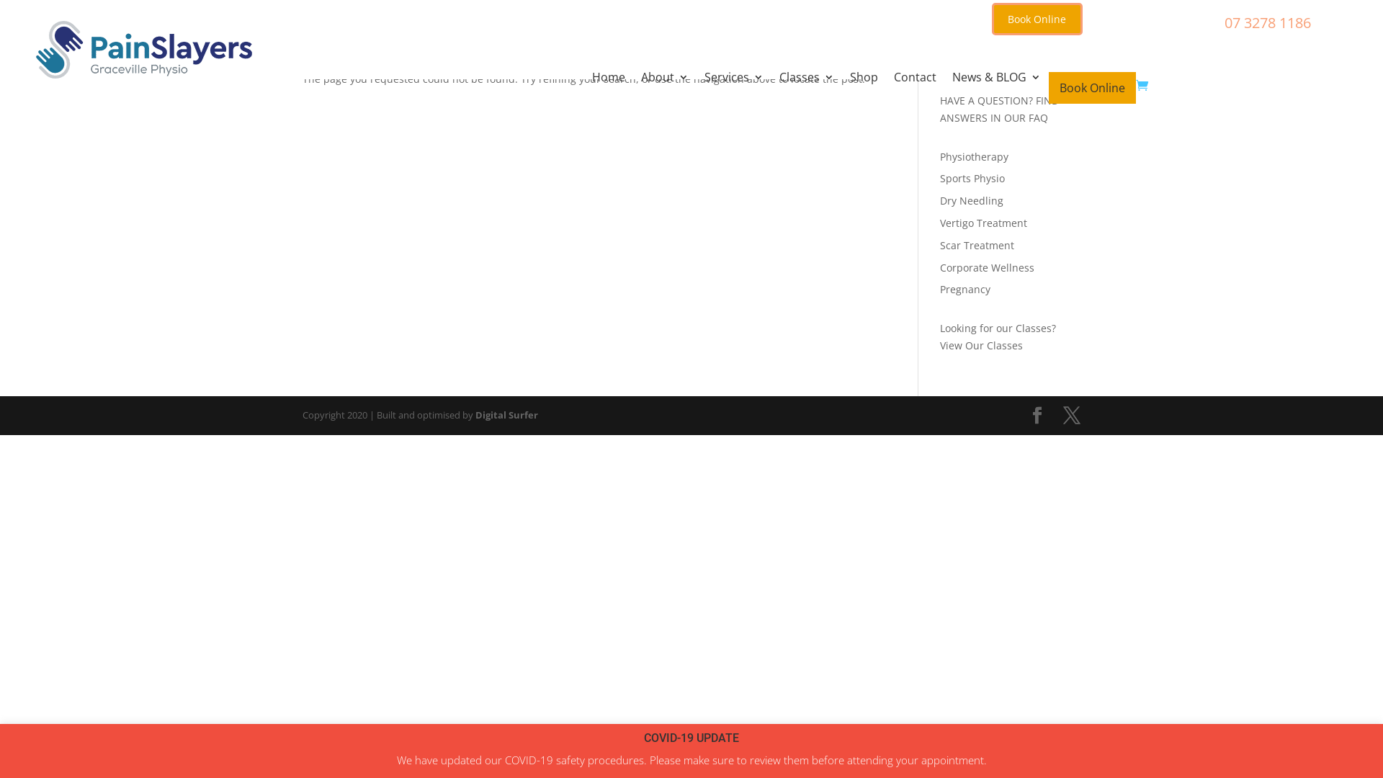 The height and width of the screenshot is (778, 1383). Describe the element at coordinates (984, 223) in the screenshot. I see `Vertigo Treatment` at that location.